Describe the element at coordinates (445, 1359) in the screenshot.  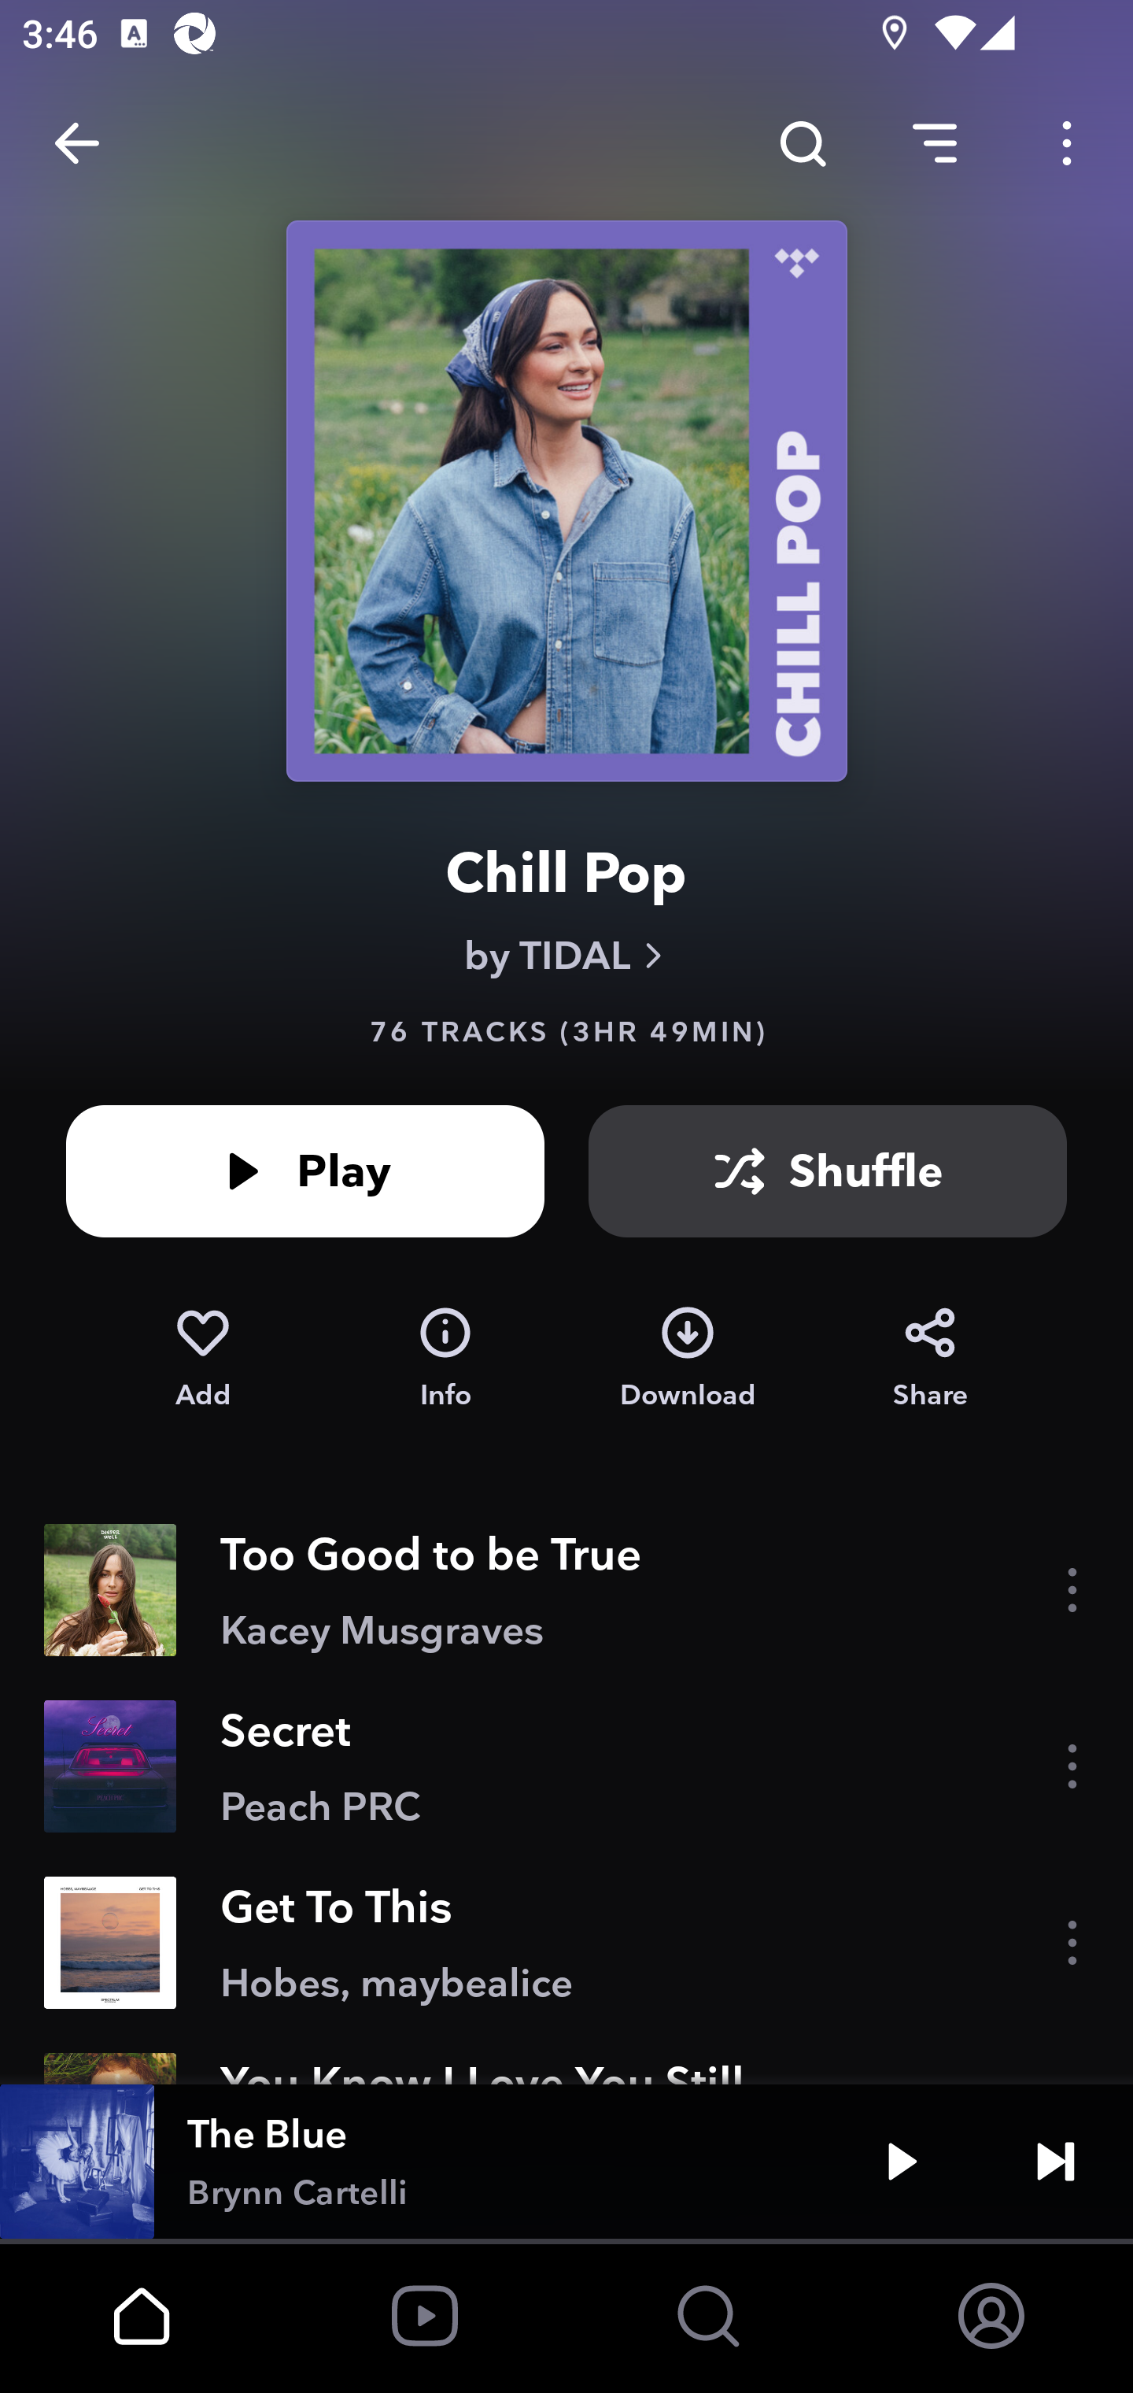
I see `Info` at that location.